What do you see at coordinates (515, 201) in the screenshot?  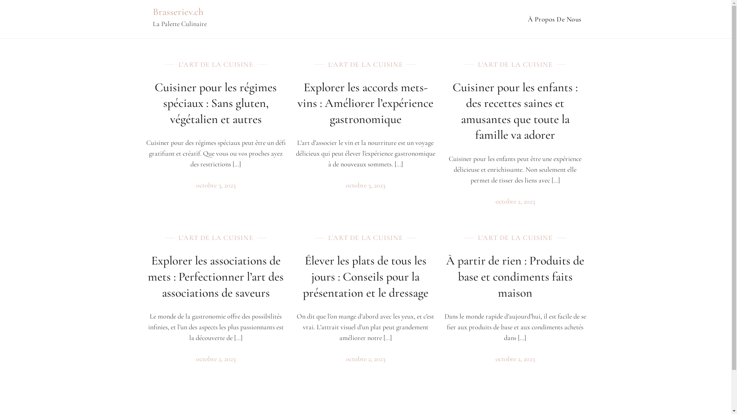 I see `octobre 2, 2023` at bounding box center [515, 201].